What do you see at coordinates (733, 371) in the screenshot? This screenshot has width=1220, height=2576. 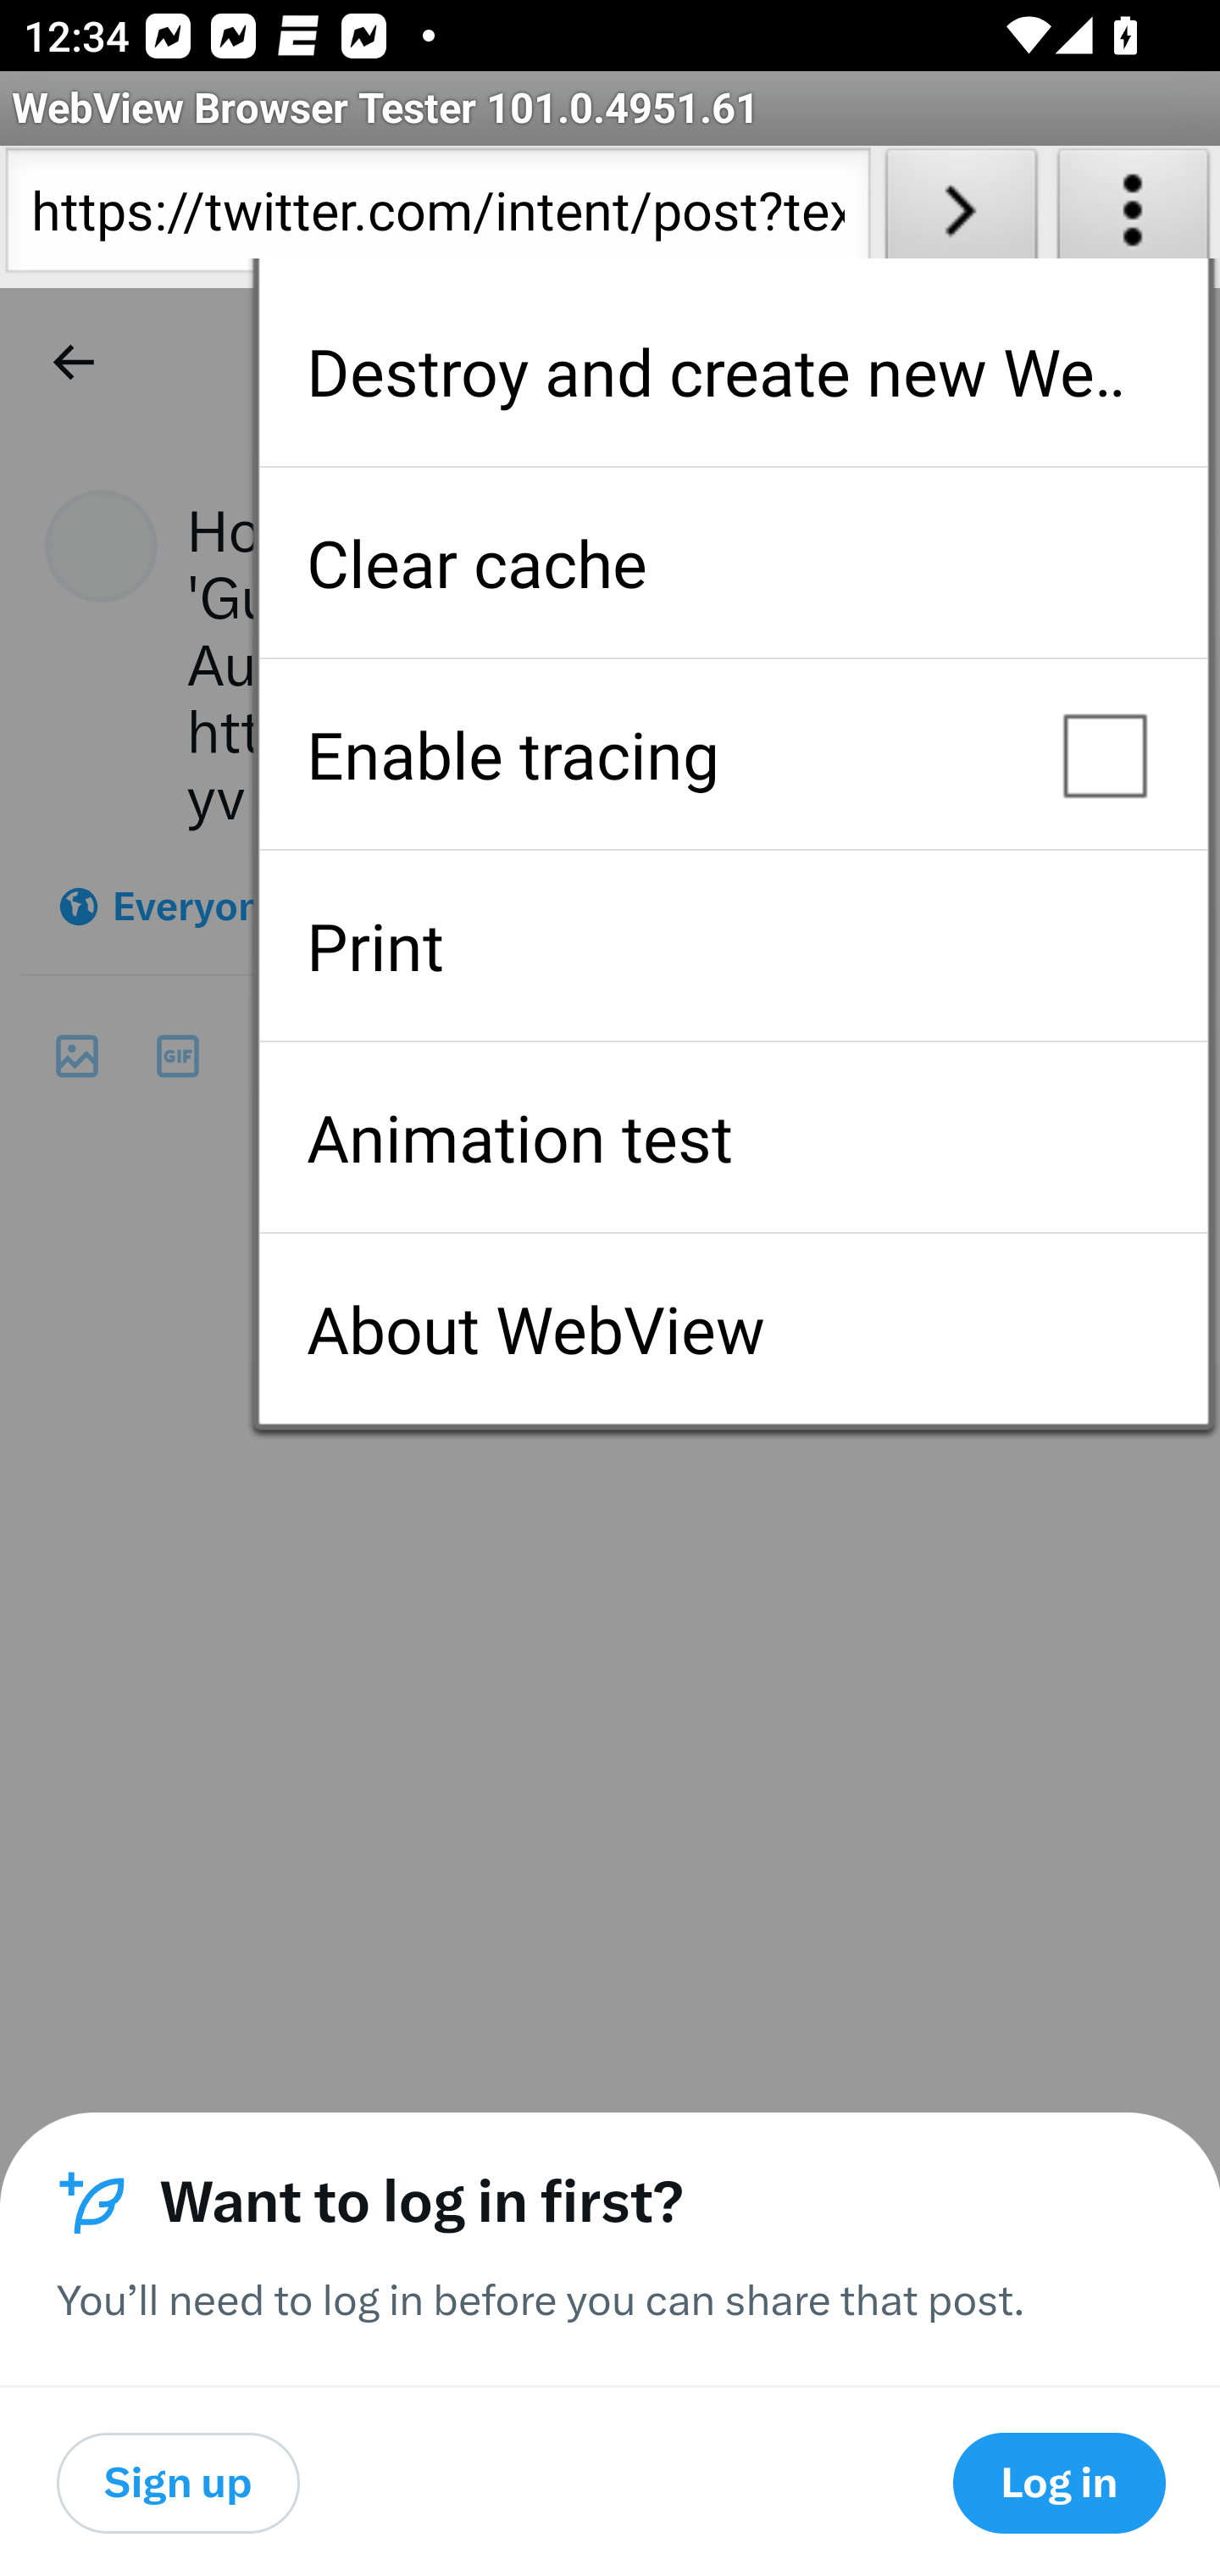 I see `Destroy and create new WebView` at bounding box center [733, 371].